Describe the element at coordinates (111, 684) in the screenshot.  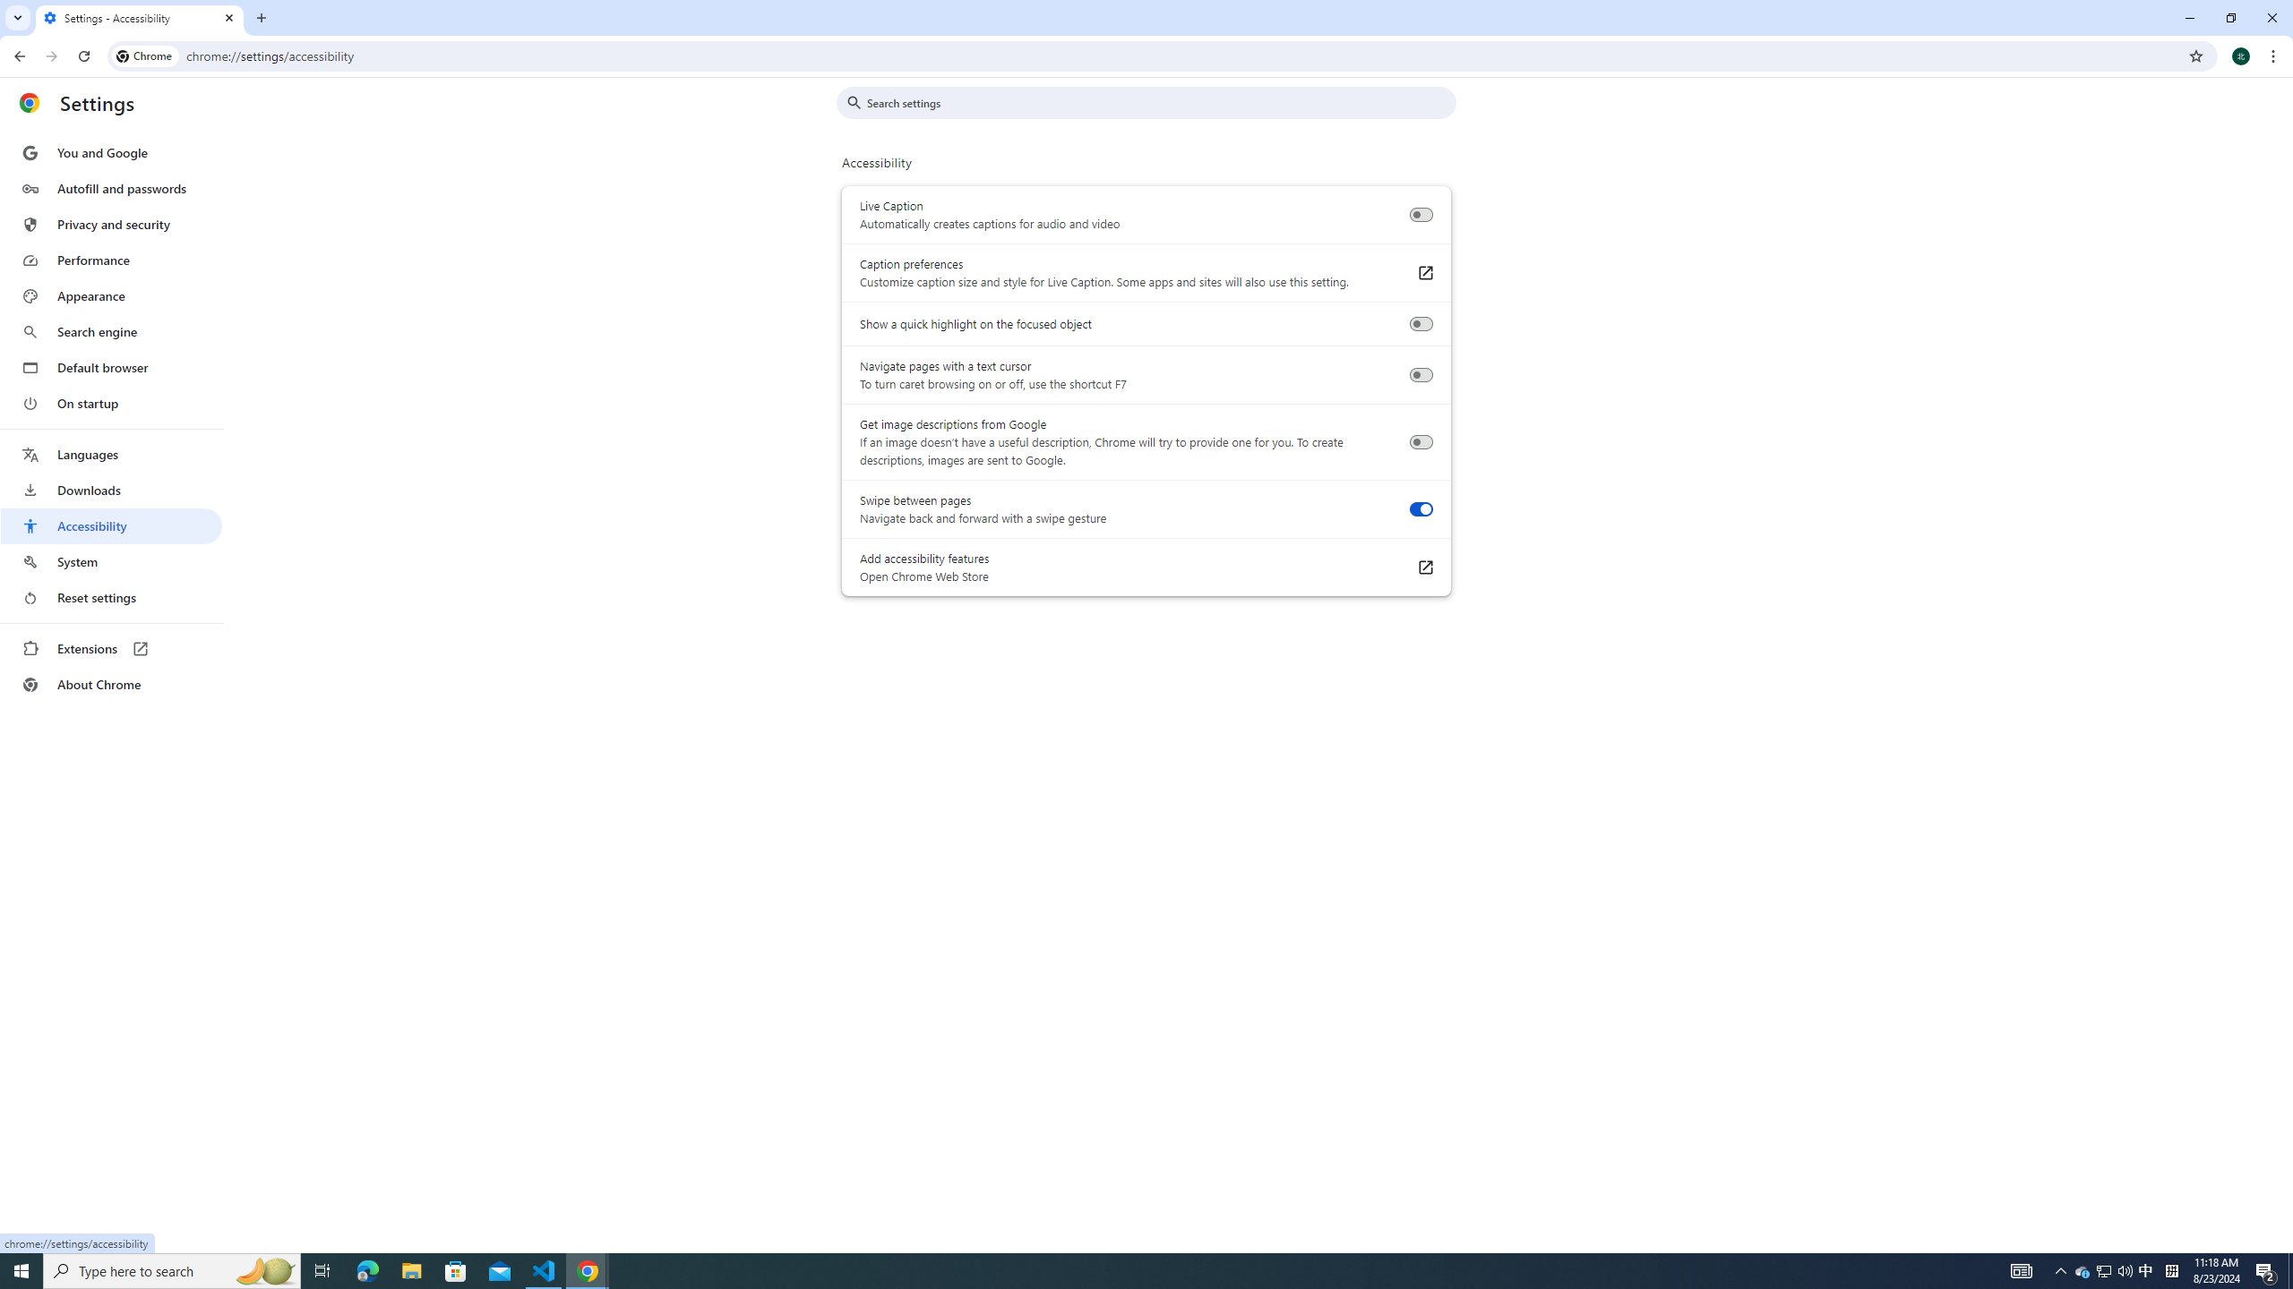
I see `About Chrome` at that location.